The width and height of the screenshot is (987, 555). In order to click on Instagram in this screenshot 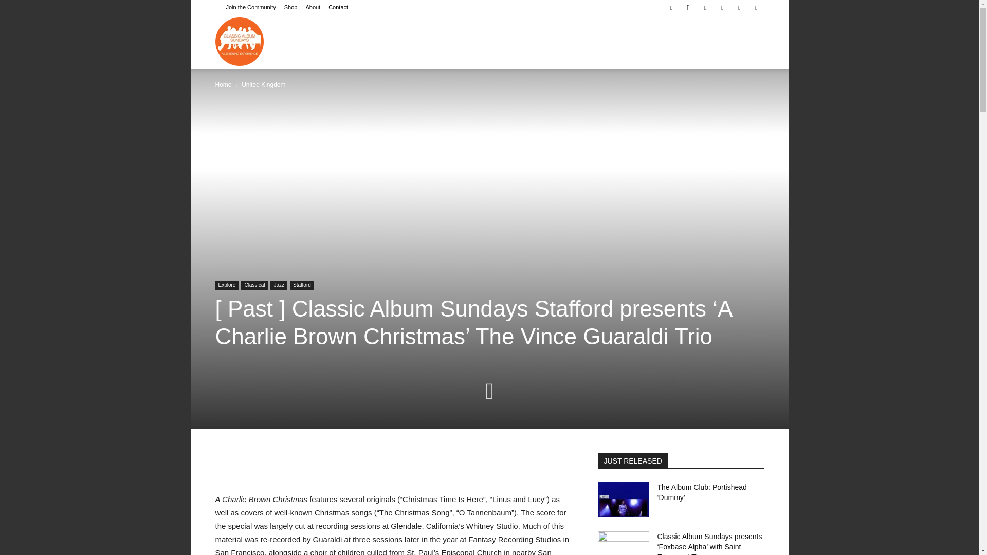, I will do `click(688, 7)`.